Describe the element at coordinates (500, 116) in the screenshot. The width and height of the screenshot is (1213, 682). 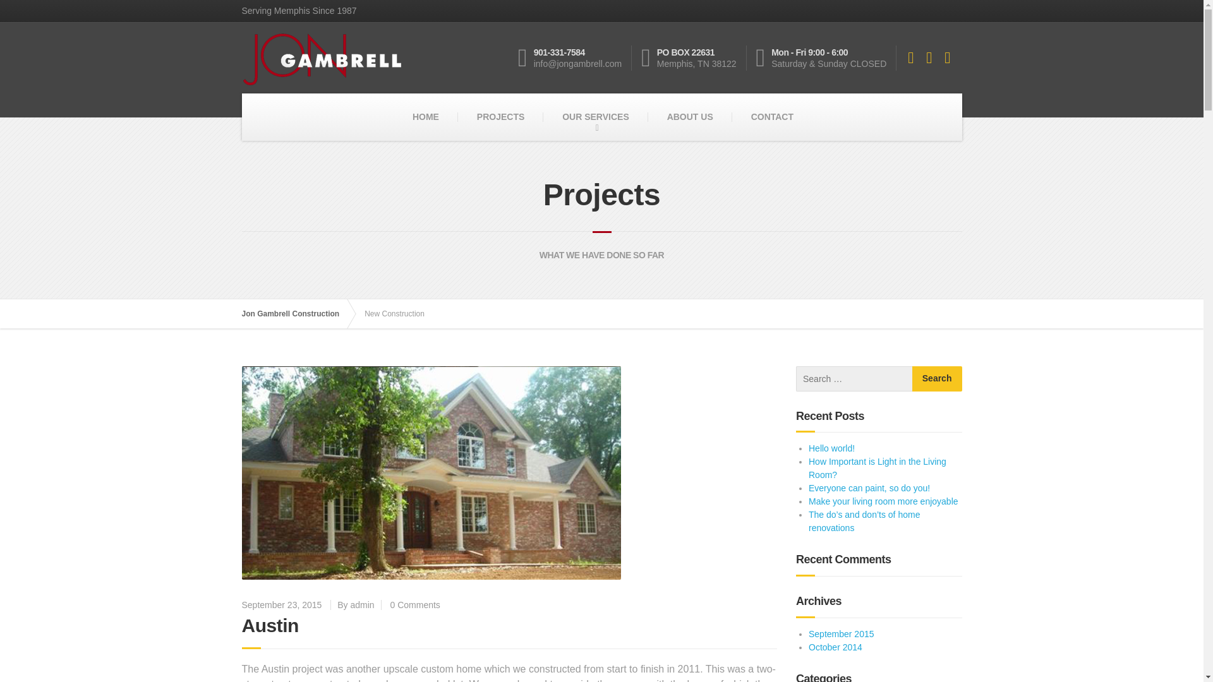
I see `0 Comments` at that location.